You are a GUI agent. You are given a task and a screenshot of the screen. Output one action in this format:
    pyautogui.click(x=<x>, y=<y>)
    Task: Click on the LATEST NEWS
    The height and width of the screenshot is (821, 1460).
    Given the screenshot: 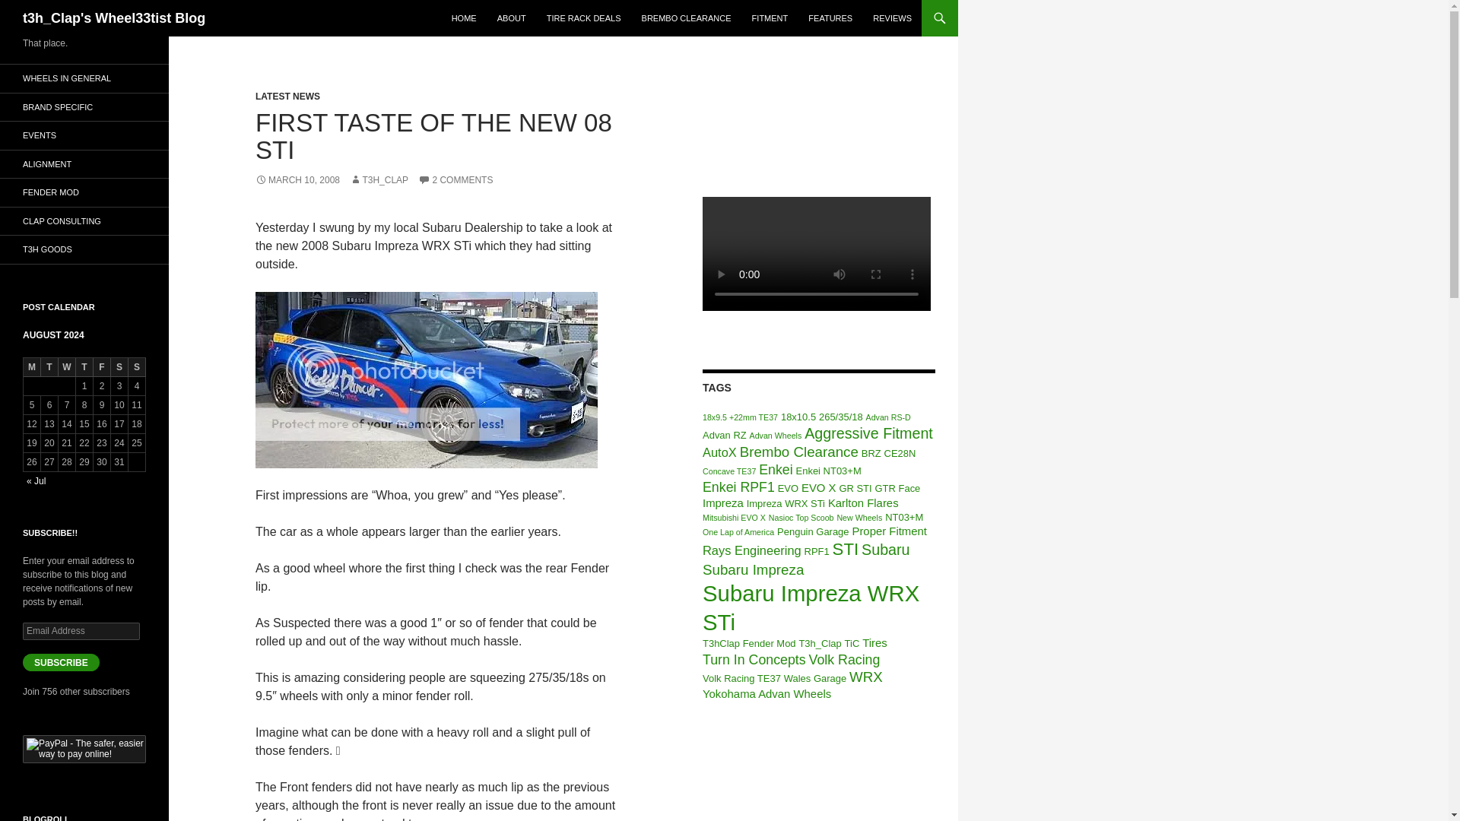 What is the action you would take?
    pyautogui.click(x=287, y=96)
    